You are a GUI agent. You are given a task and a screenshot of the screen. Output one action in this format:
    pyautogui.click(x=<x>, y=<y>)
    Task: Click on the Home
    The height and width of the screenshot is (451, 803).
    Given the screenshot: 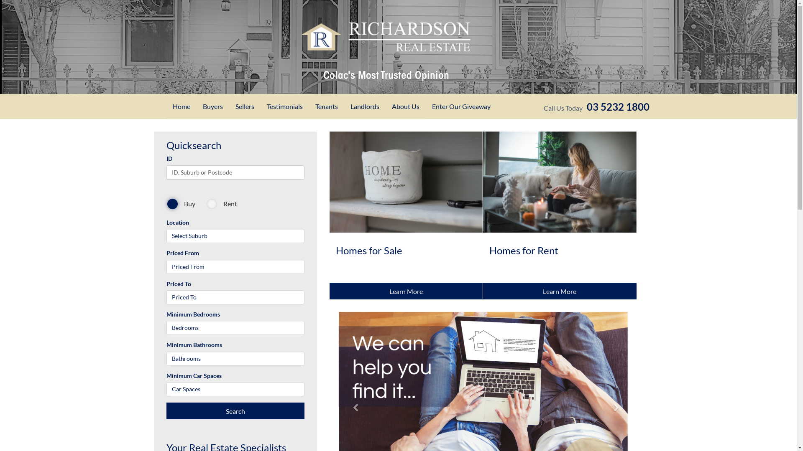 What is the action you would take?
    pyautogui.click(x=182, y=106)
    